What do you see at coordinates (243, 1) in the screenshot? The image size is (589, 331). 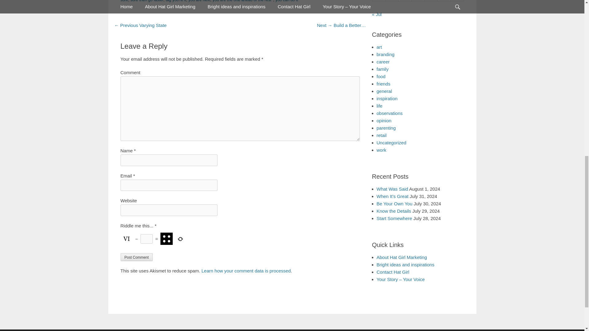 I see `you are the one ahead of the rest '` at bounding box center [243, 1].